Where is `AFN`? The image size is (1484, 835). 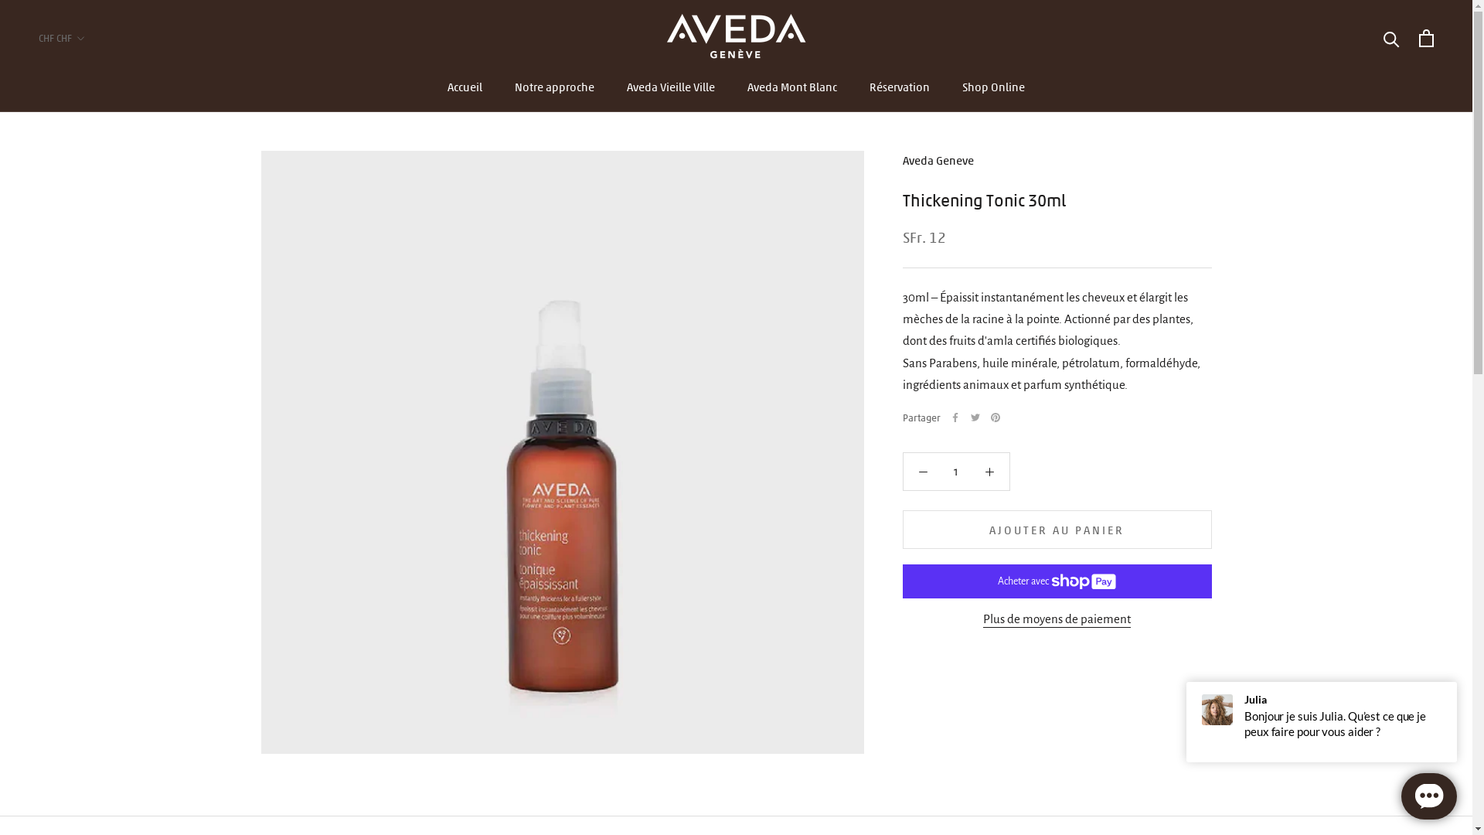 AFN is located at coordinates (83, 99).